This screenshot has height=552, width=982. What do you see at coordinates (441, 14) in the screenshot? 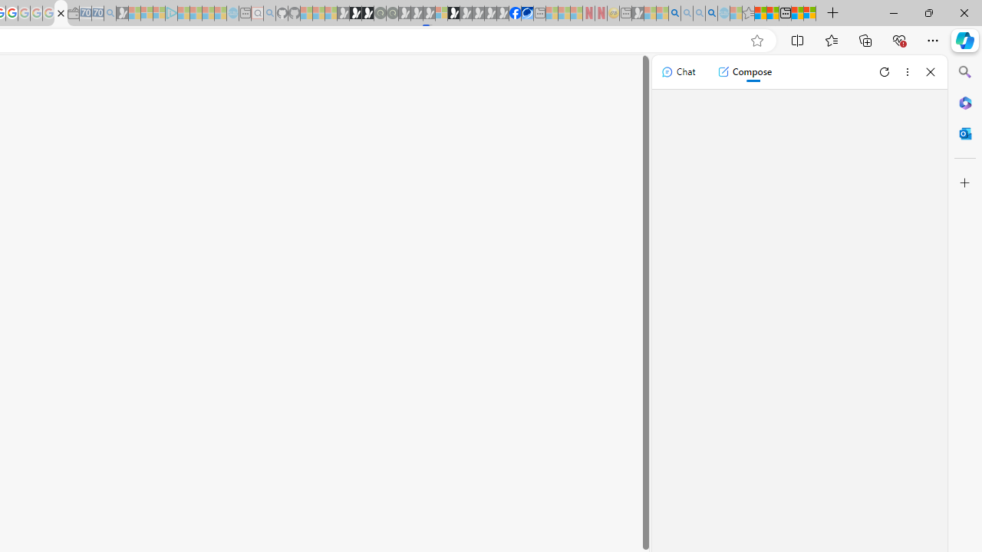
I see `Sign in to your account - Sleeping` at bounding box center [441, 14].